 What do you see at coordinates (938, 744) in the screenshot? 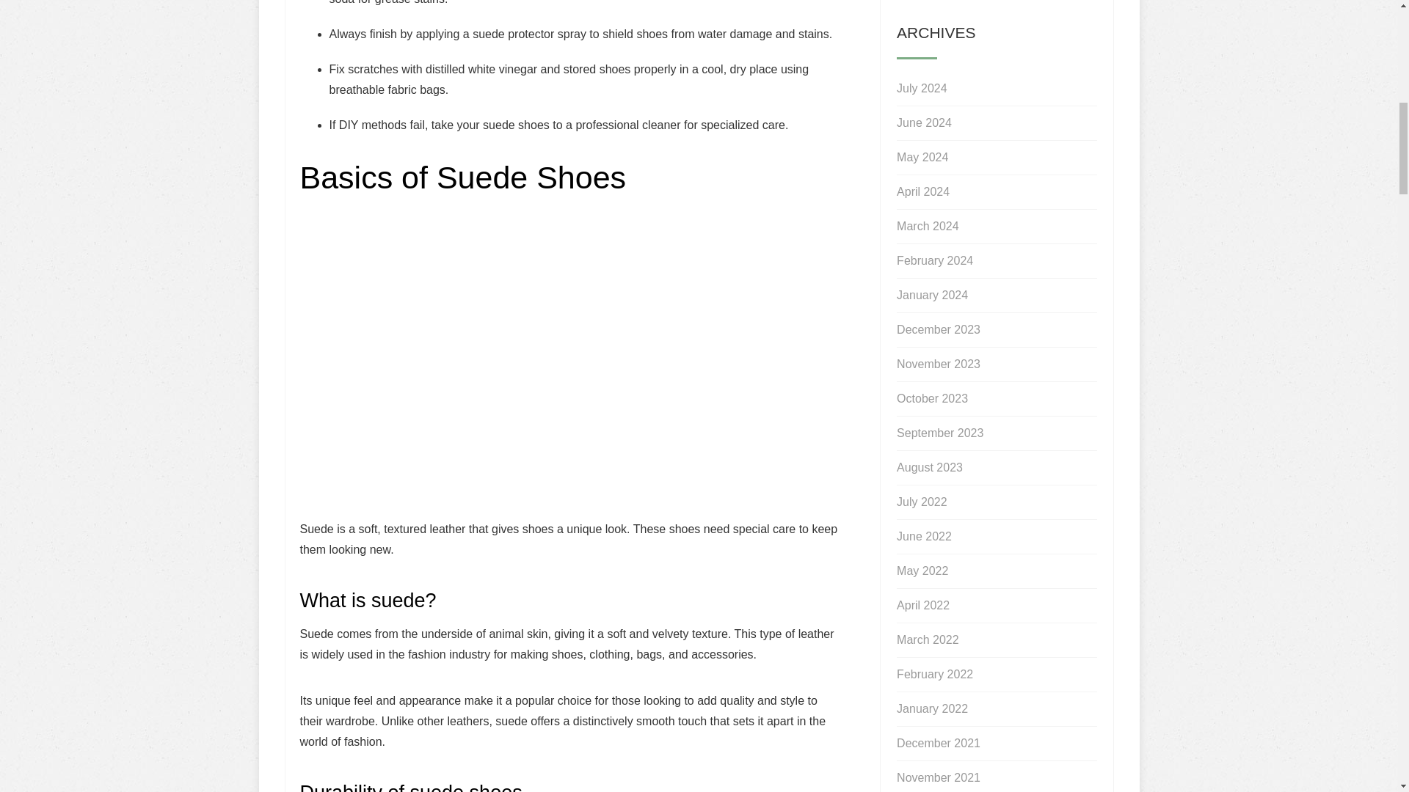
I see `December 2021` at bounding box center [938, 744].